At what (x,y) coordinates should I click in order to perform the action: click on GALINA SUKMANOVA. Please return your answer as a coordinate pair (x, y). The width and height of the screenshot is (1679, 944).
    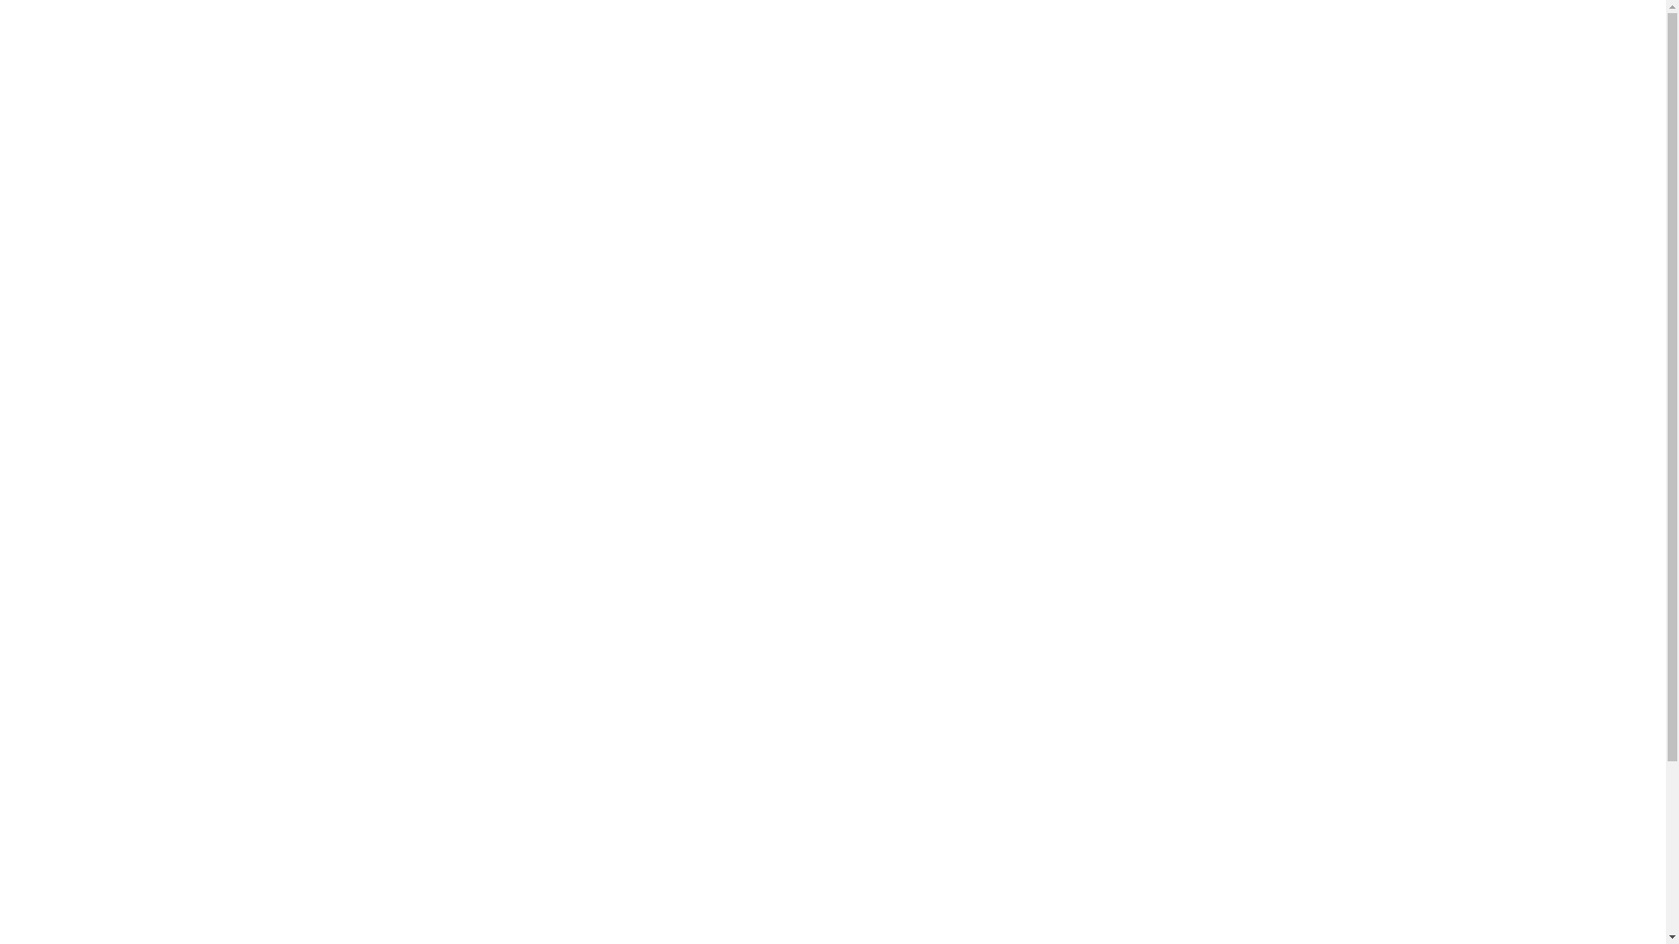
    Looking at the image, I should click on (1223, 75).